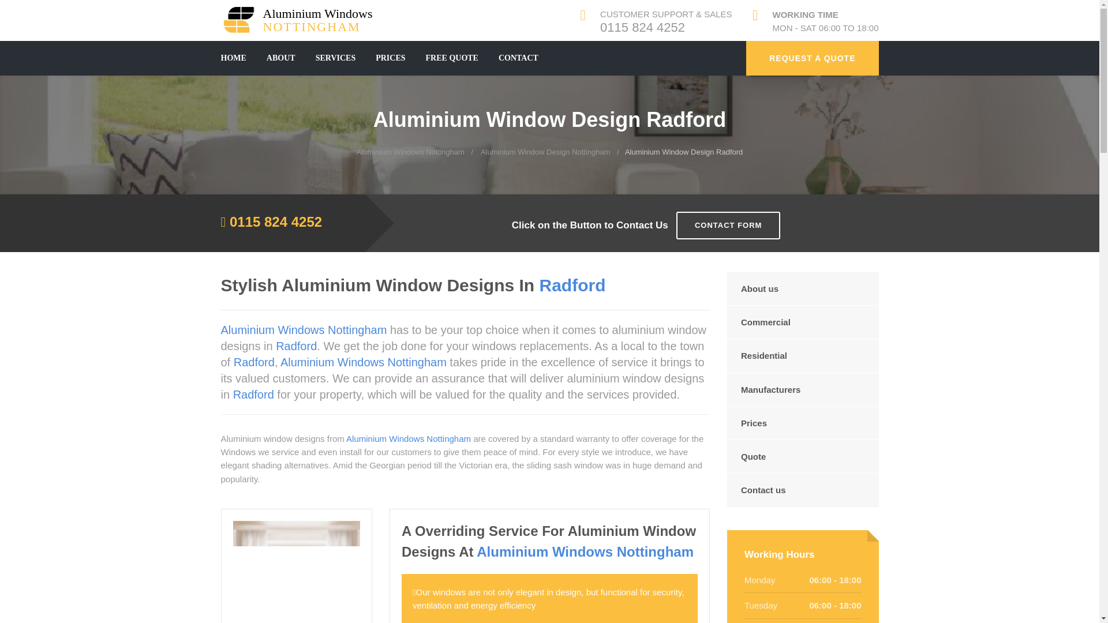 The image size is (1108, 623). What do you see at coordinates (545, 152) in the screenshot?
I see `REQUEST A QUOTE` at bounding box center [545, 152].